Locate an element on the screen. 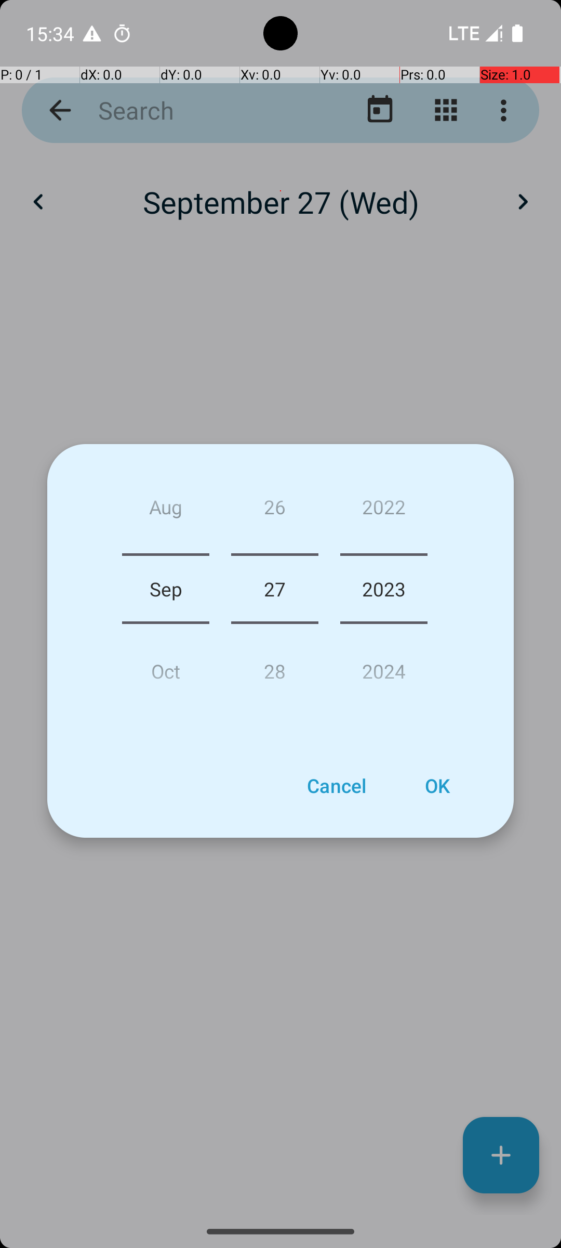  2024 is located at coordinates (384, 667).